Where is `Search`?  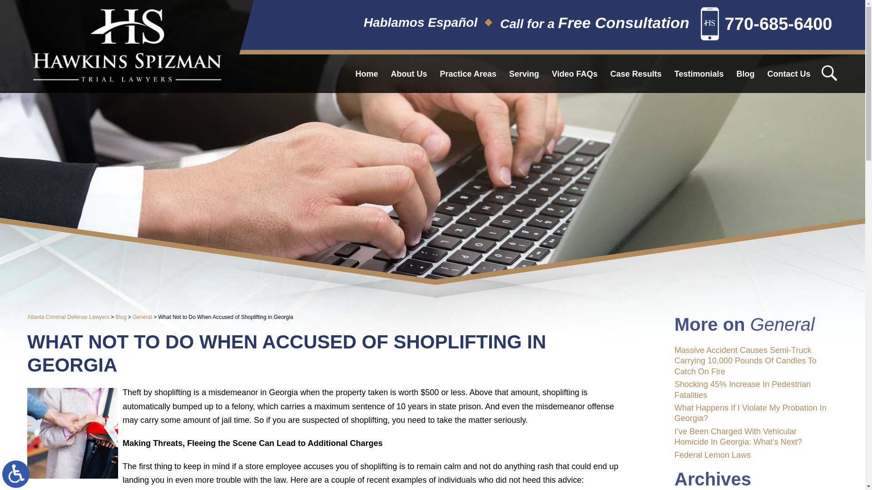 Search is located at coordinates (828, 73).